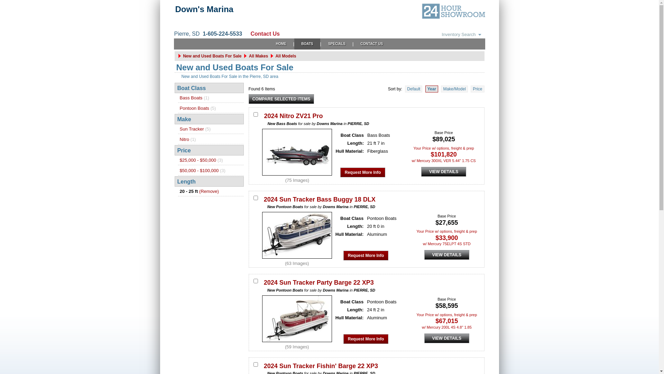 The width and height of the screenshot is (664, 374). I want to click on Default, so click(414, 89).